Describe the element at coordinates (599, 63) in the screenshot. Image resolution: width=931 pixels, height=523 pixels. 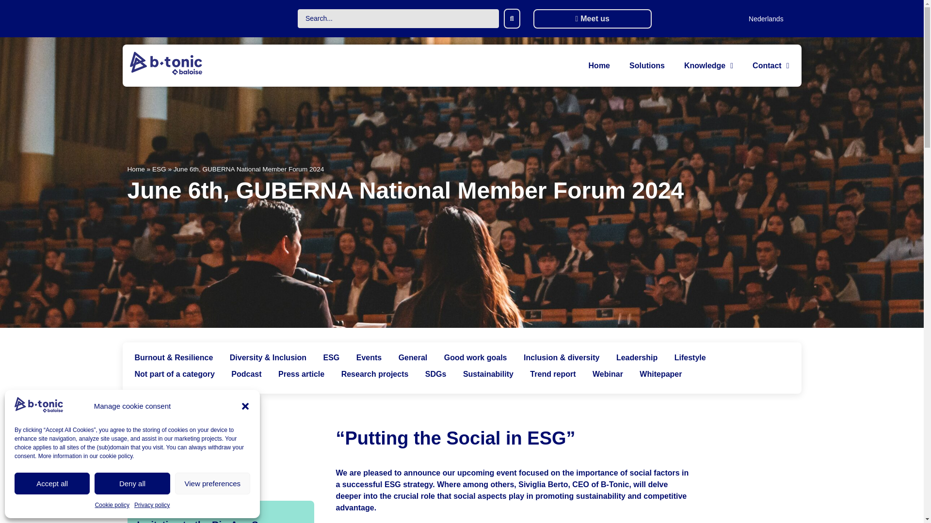
I see `Home` at that location.